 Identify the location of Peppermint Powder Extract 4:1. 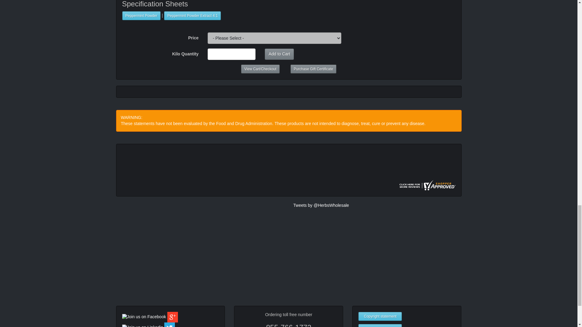
(192, 15).